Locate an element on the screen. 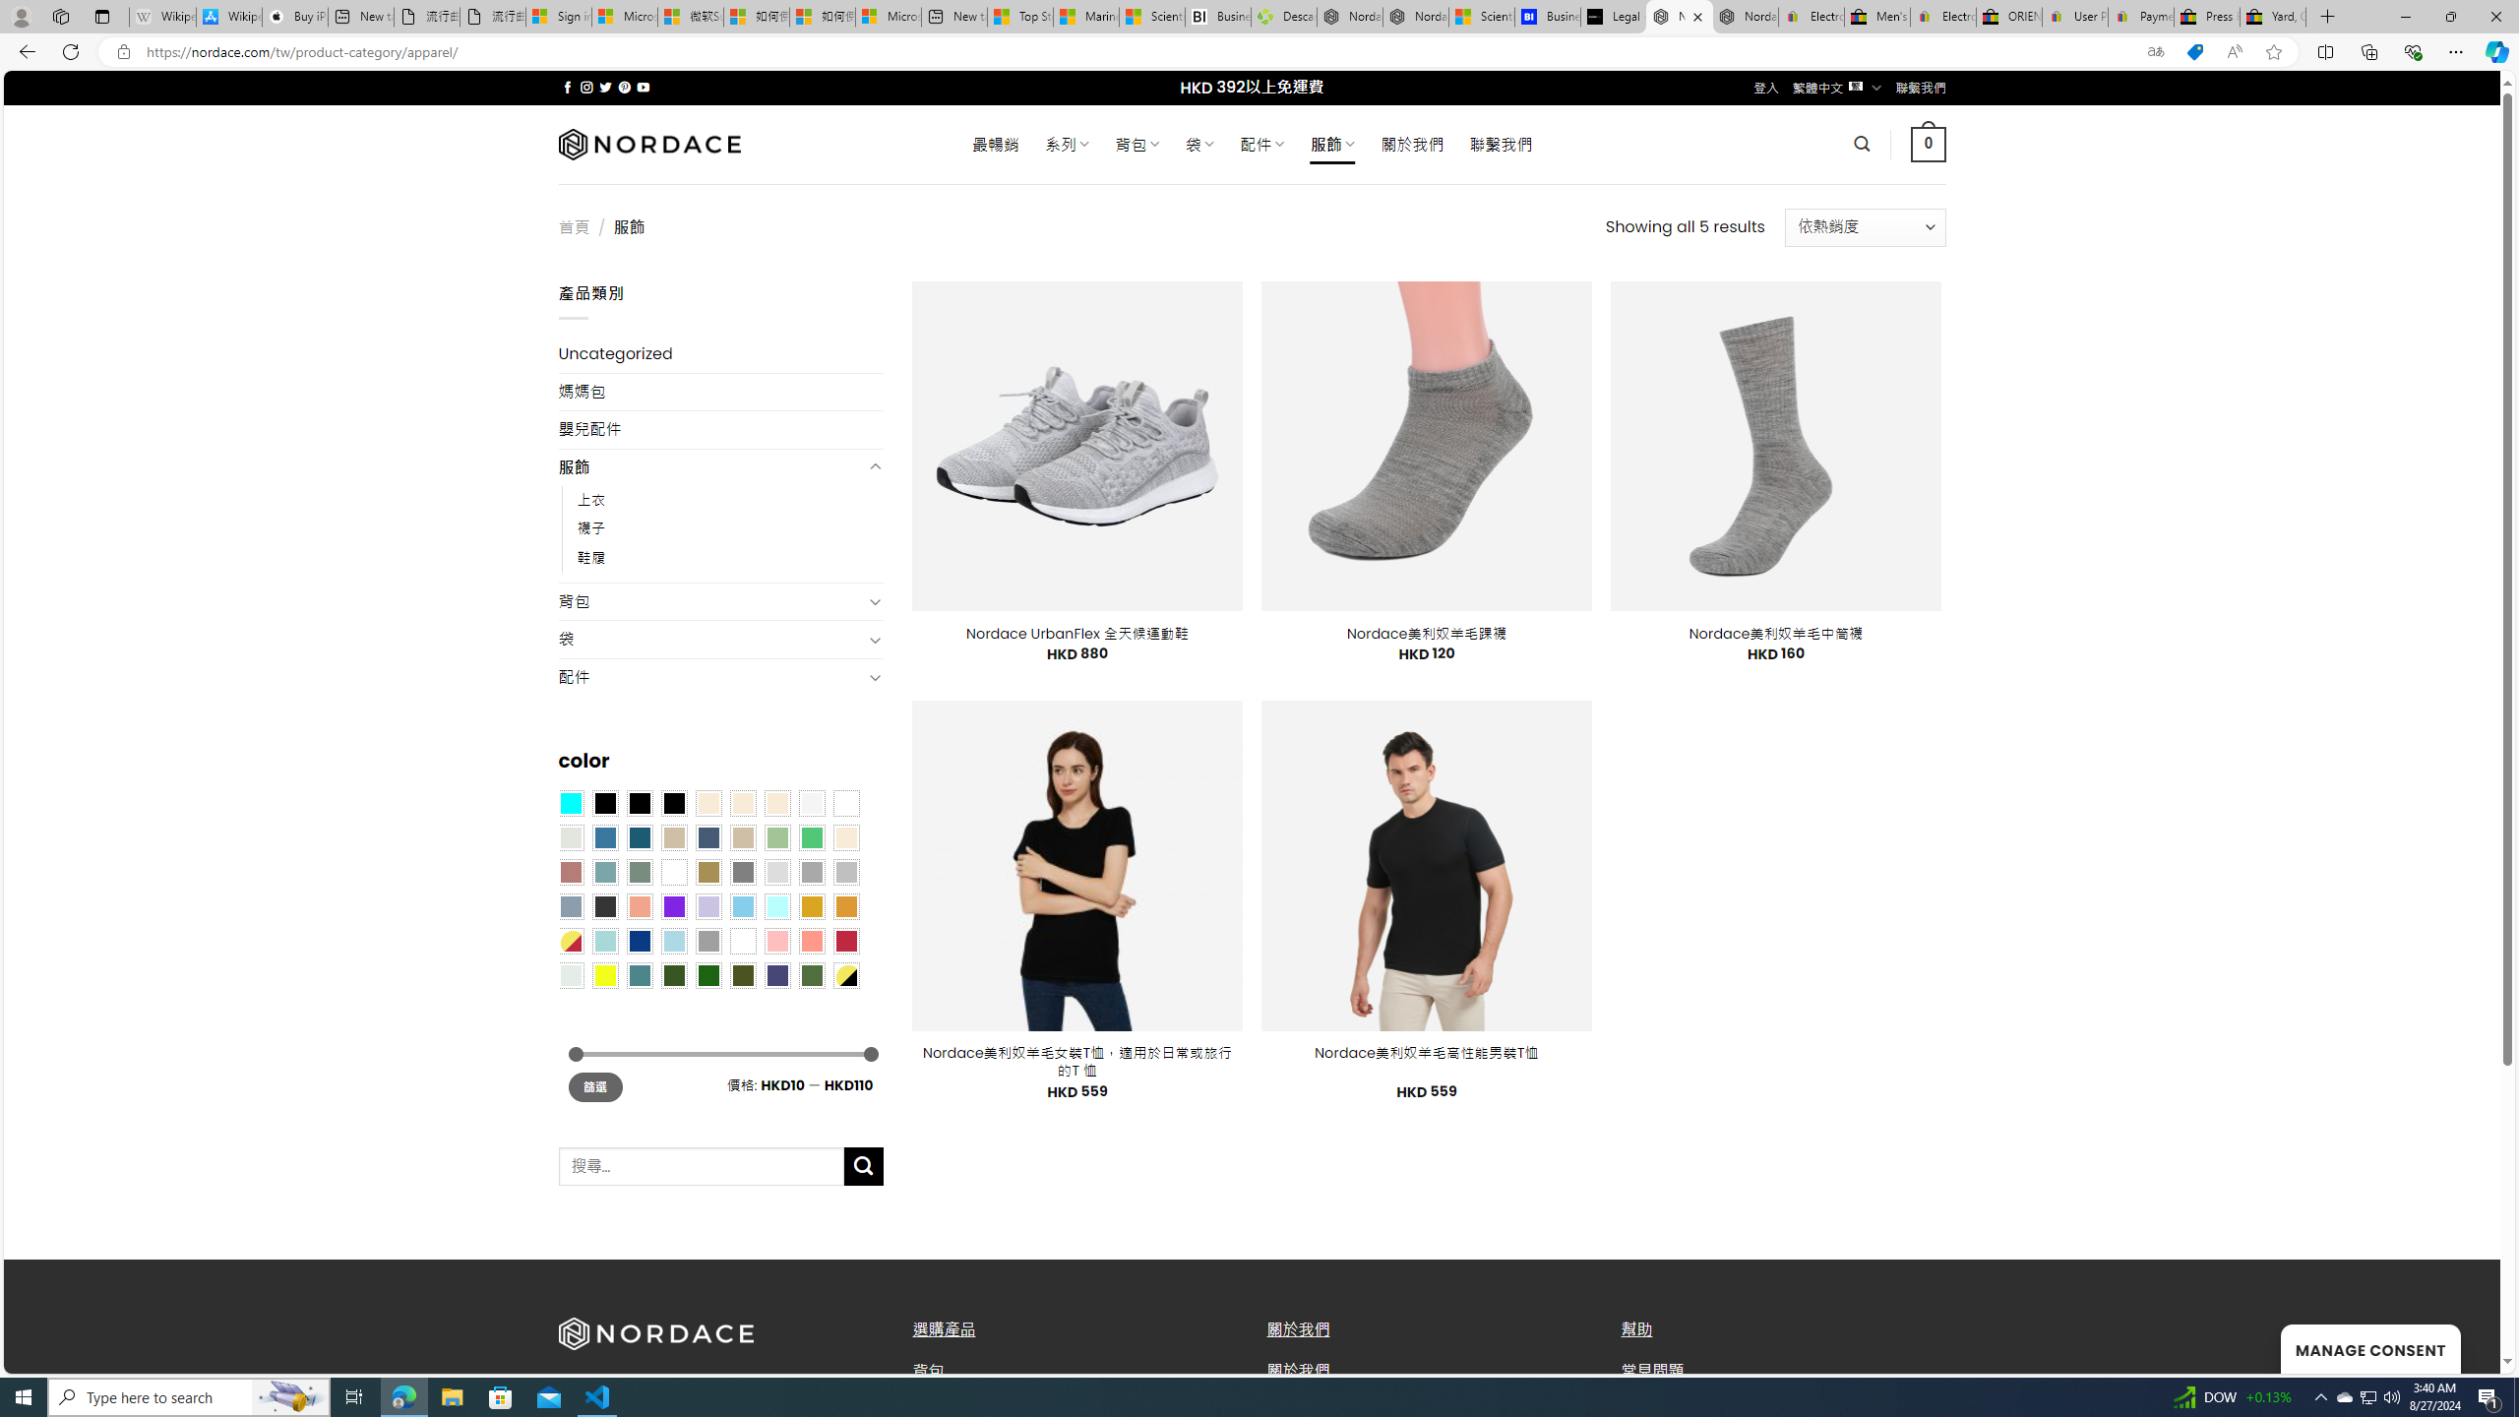  This site has coupons! Shopping in Microsoft Edge is located at coordinates (2194, 52).